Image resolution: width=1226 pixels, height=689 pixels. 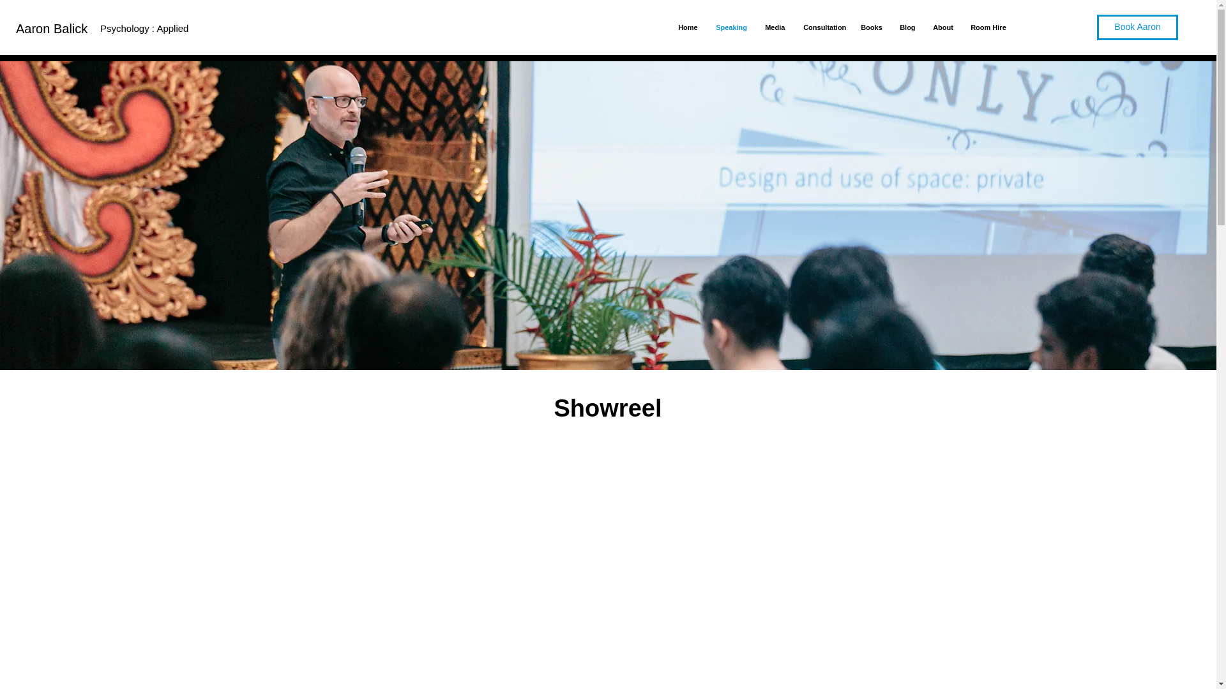 What do you see at coordinates (942, 27) in the screenshot?
I see `About` at bounding box center [942, 27].